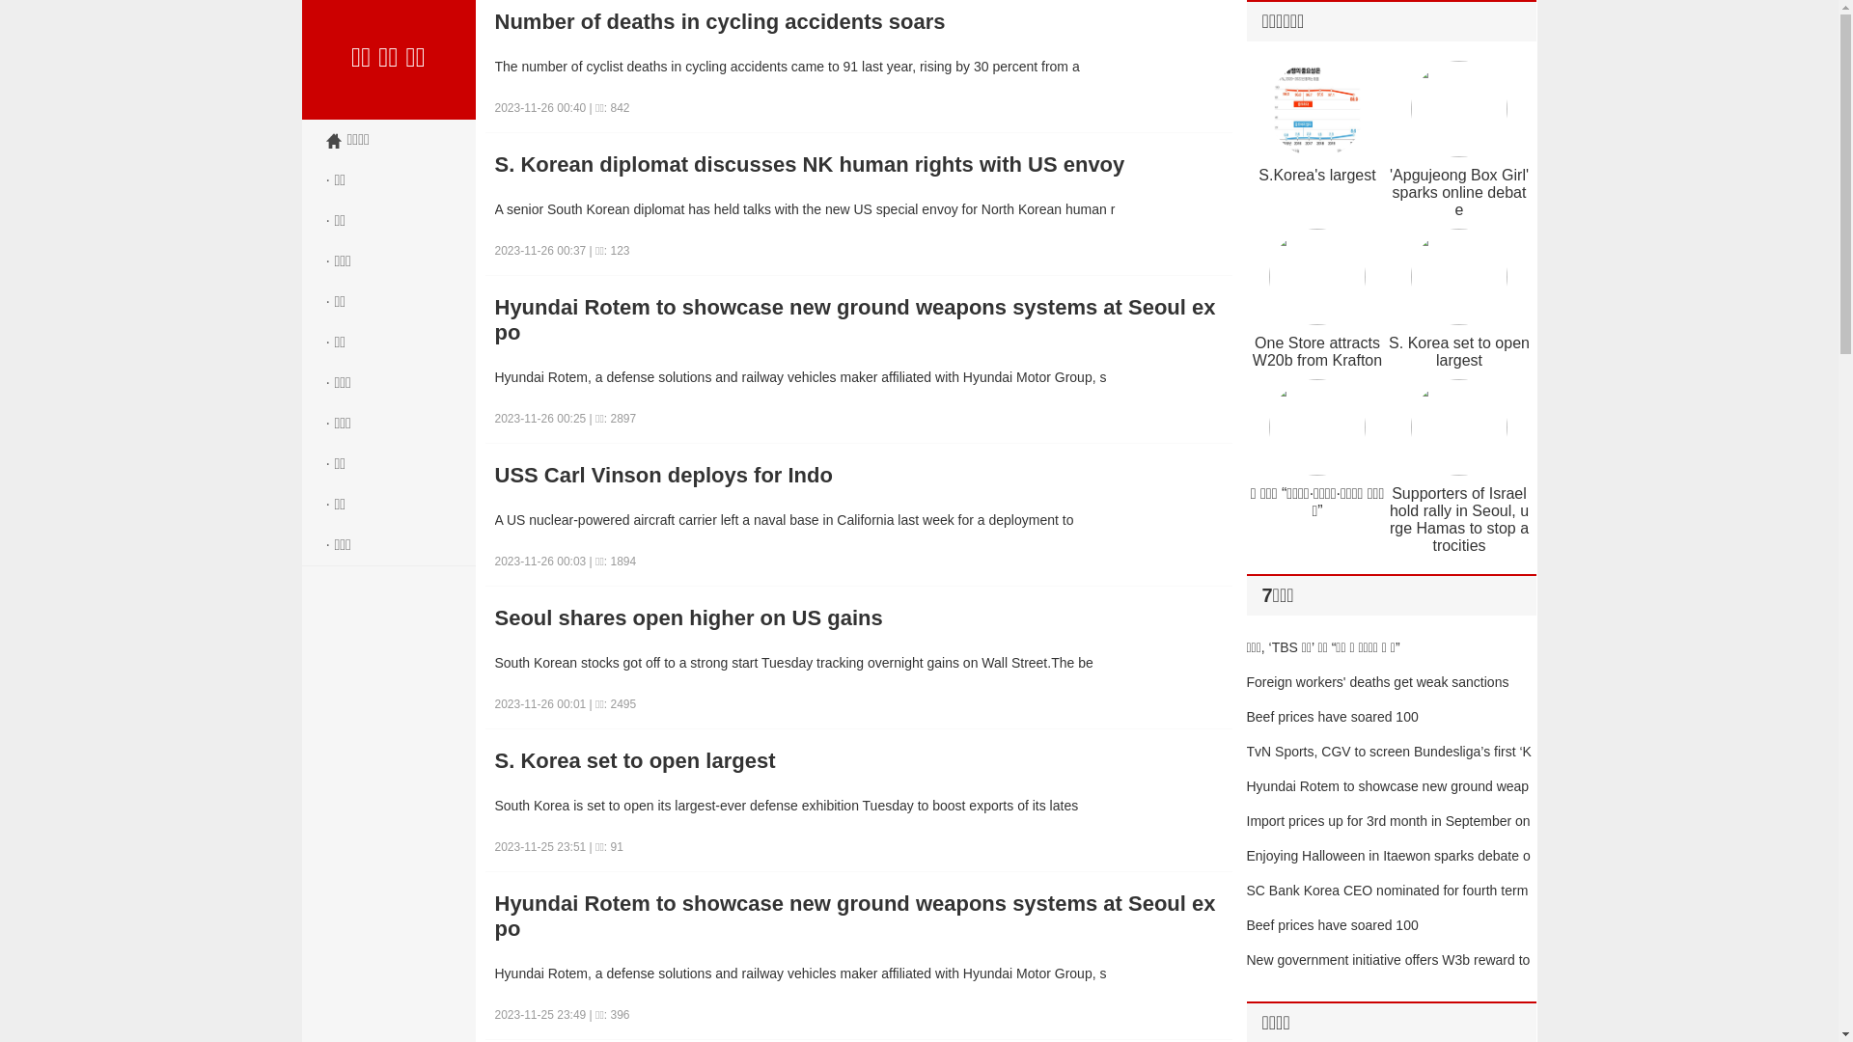 The height and width of the screenshot is (1042, 1853). Describe the element at coordinates (859, 22) in the screenshot. I see `Number of deaths in cycling accidents soars` at that location.